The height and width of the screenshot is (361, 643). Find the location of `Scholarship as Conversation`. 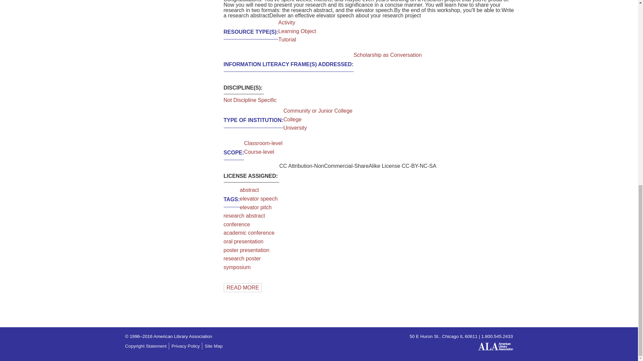

Scholarship as Conversation is located at coordinates (388, 55).